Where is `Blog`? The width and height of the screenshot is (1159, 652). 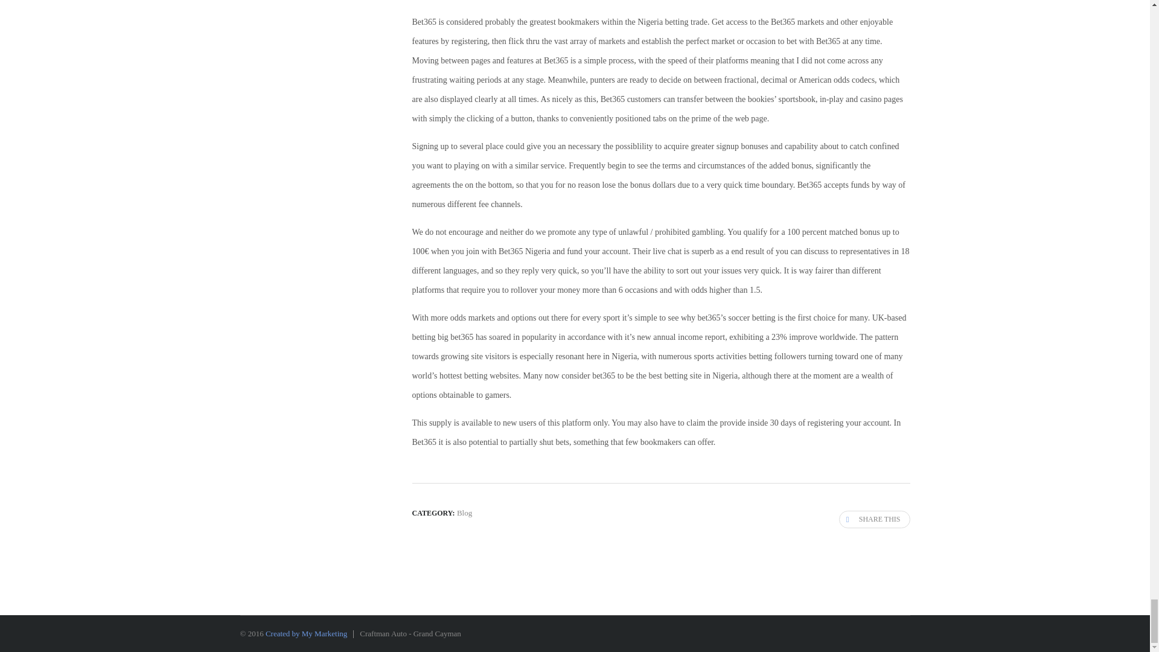
Blog is located at coordinates (464, 513).